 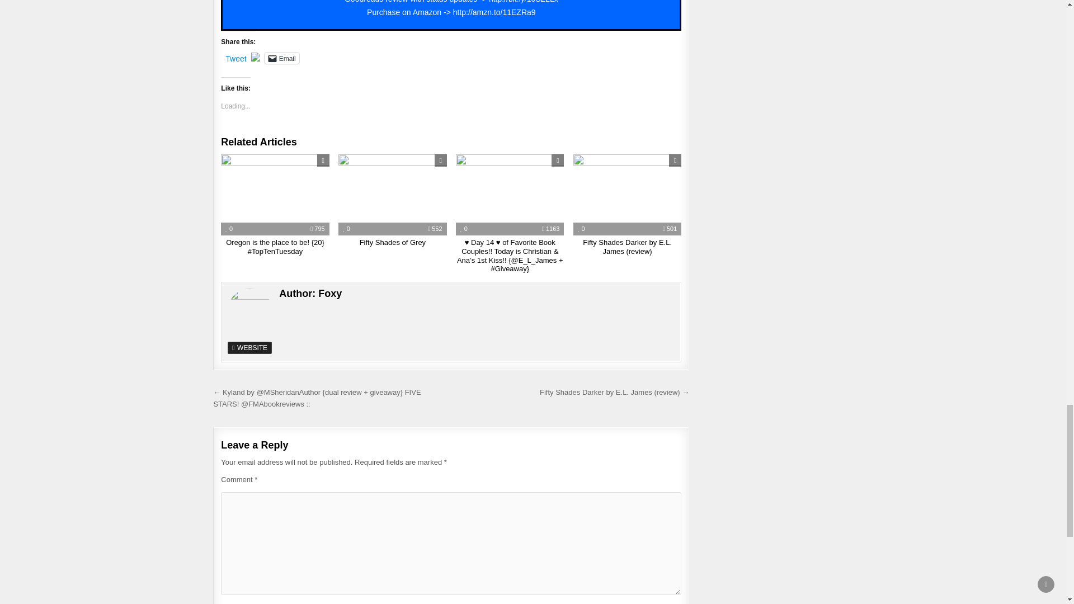 What do you see at coordinates (235, 57) in the screenshot?
I see `Tweet` at bounding box center [235, 57].